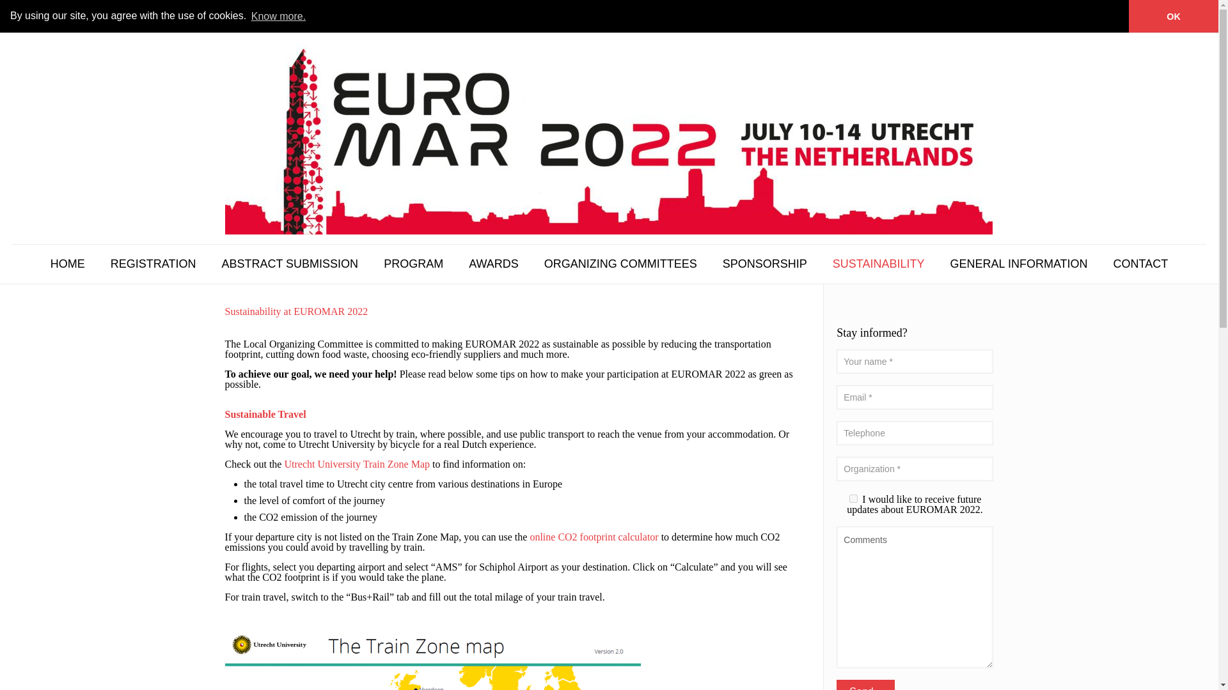 The image size is (1228, 690). What do you see at coordinates (413, 263) in the screenshot?
I see `PROGRAM` at bounding box center [413, 263].